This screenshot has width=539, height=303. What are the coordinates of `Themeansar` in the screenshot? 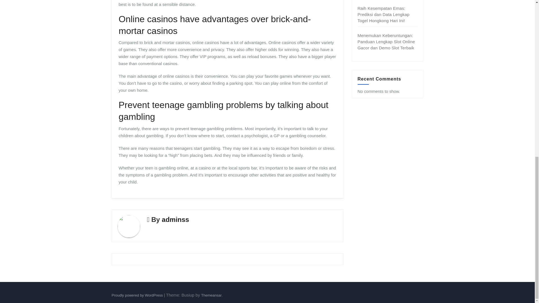 It's located at (211, 295).